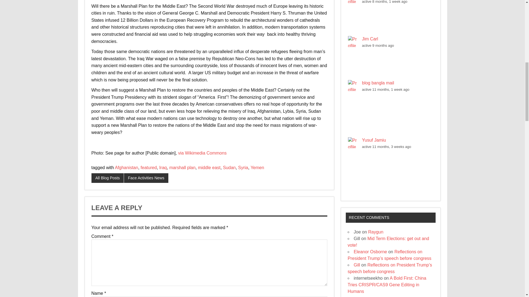  Describe the element at coordinates (107, 178) in the screenshot. I see `All Blog Posts` at that location.